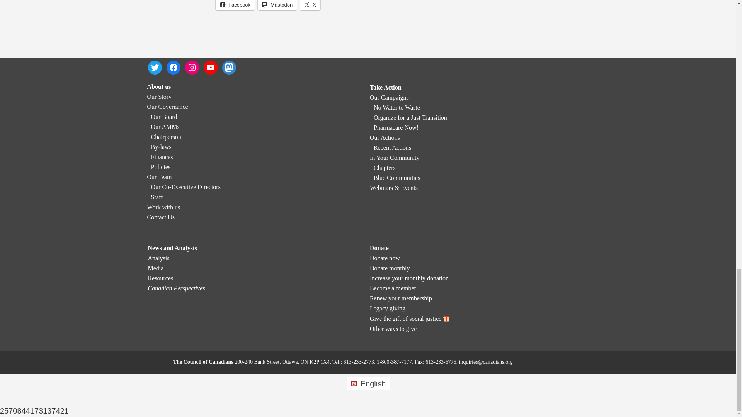 Image resolution: width=742 pixels, height=417 pixels. I want to click on Chairperson, so click(165, 137).